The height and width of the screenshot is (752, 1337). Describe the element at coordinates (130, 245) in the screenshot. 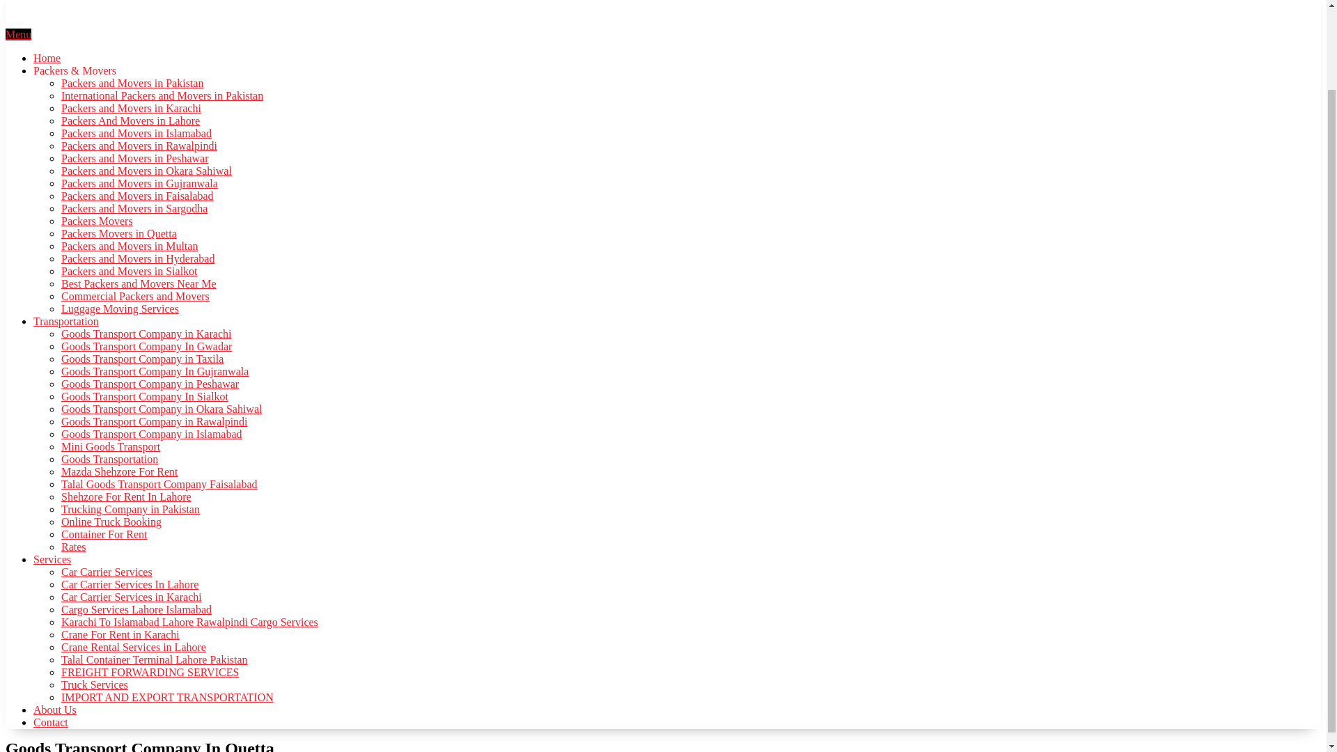

I see `Packers and Movers in Multan` at that location.